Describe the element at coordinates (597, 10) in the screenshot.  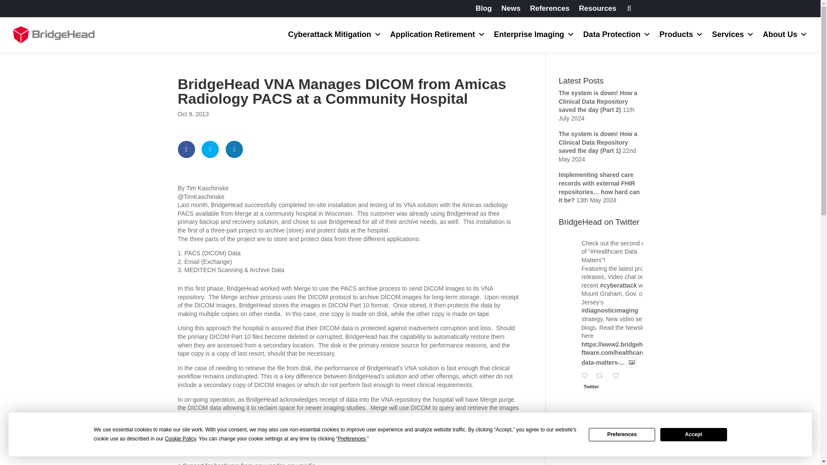
I see `Resources` at that location.